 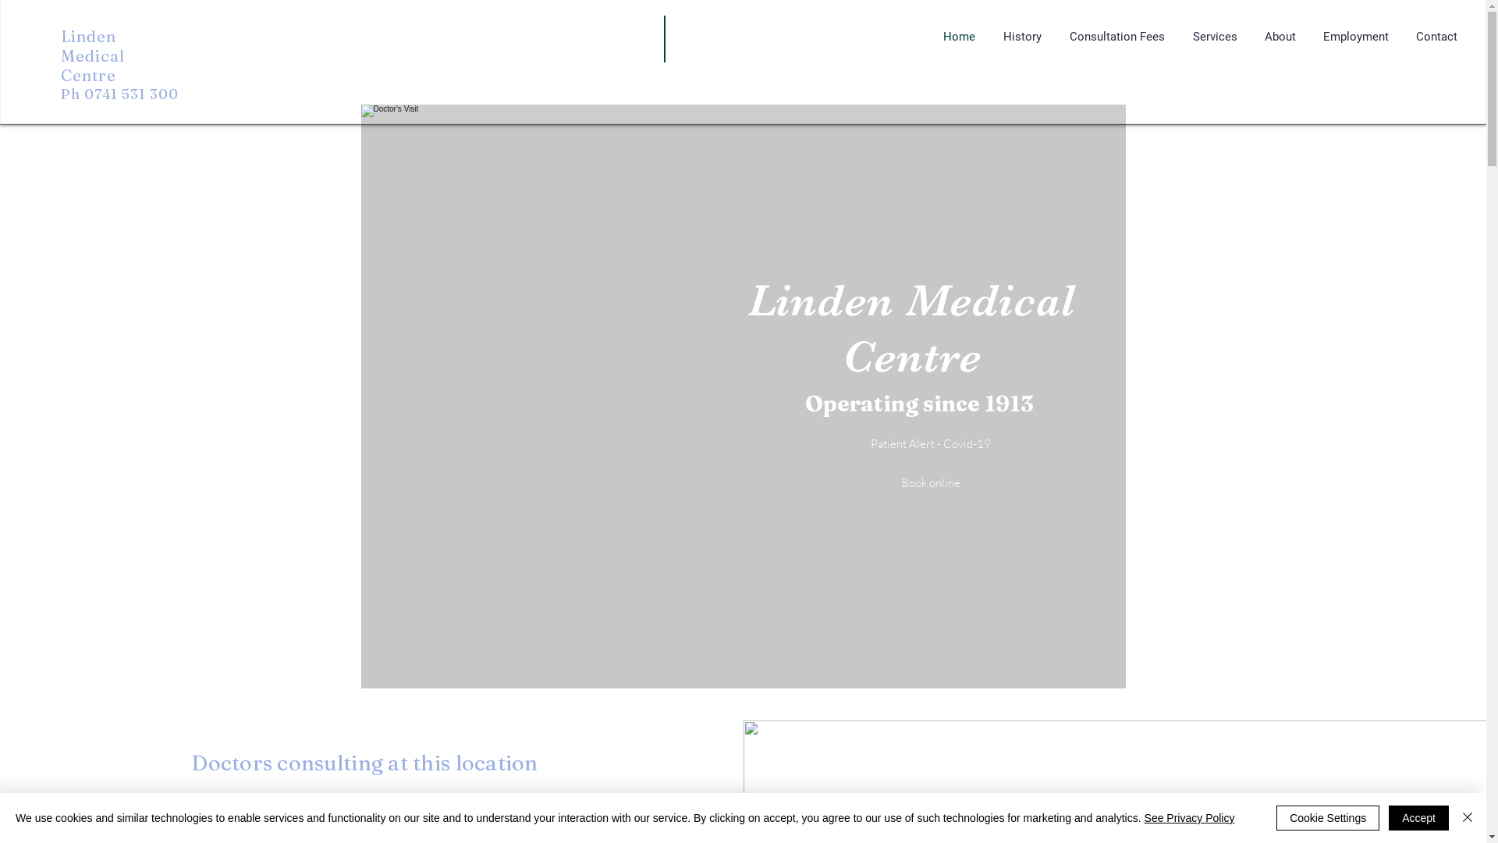 I want to click on See Privacy Policy, so click(x=1190, y=818).